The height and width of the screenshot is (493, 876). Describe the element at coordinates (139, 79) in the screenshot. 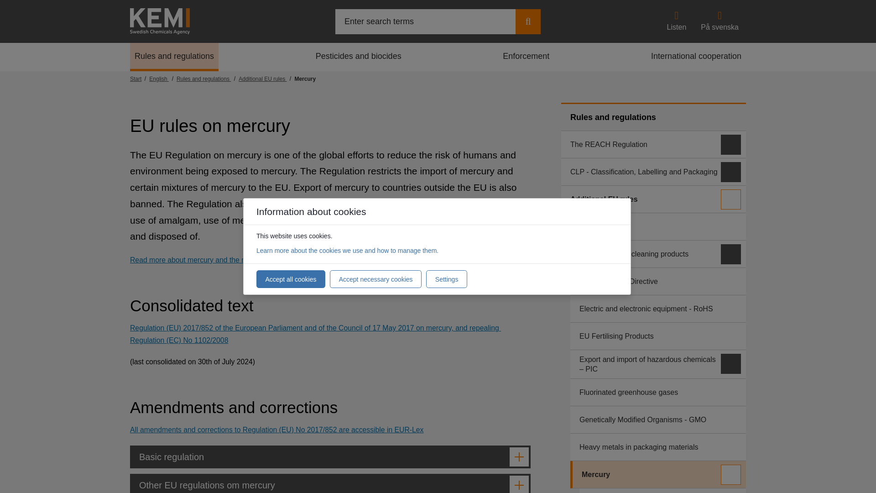

I see `Startsida` at that location.